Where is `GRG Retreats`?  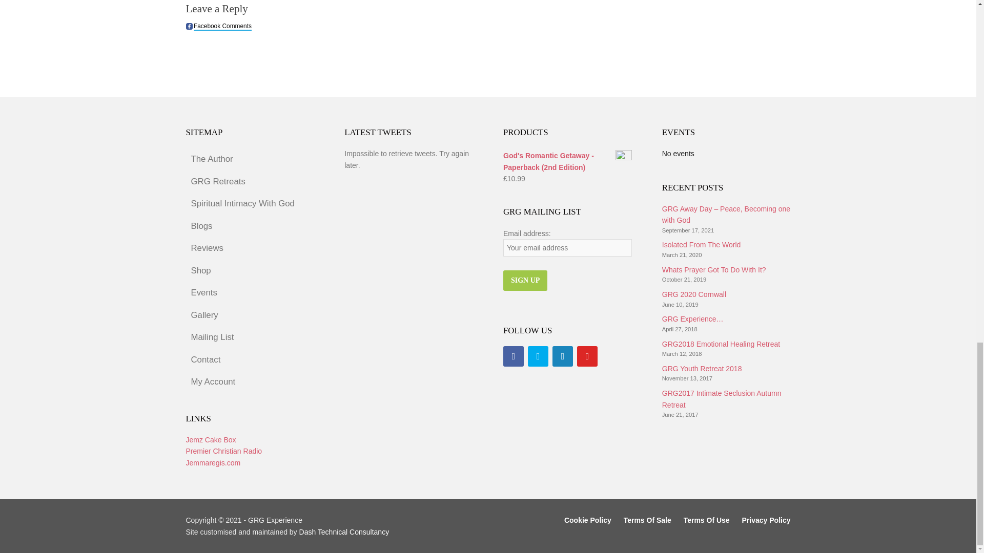 GRG Retreats is located at coordinates (250, 181).